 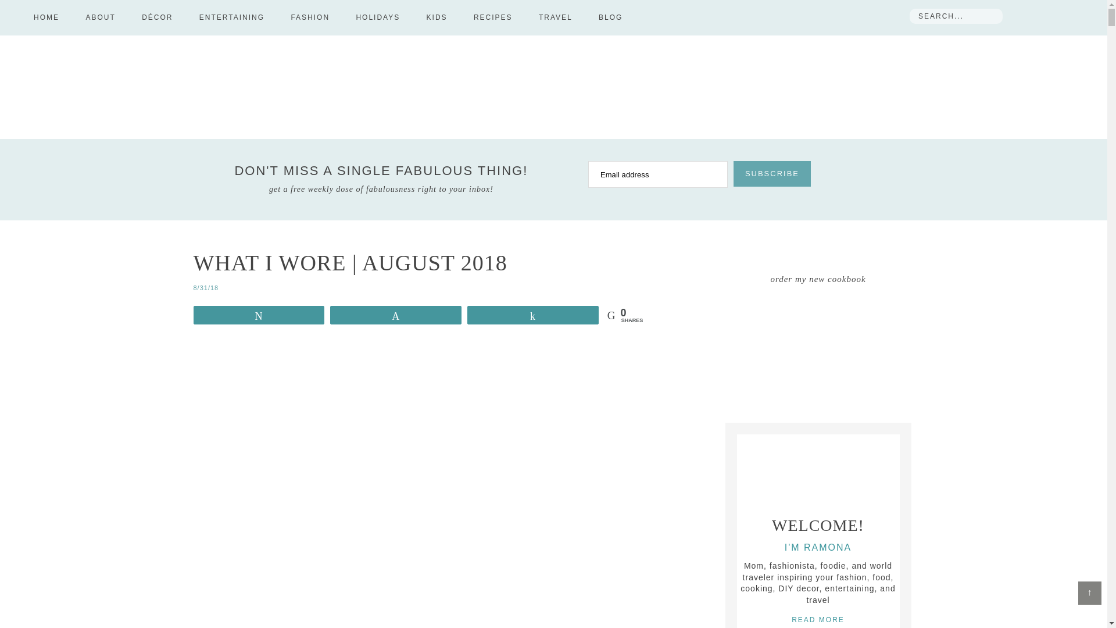 I want to click on ENTERTAINING, so click(x=231, y=17).